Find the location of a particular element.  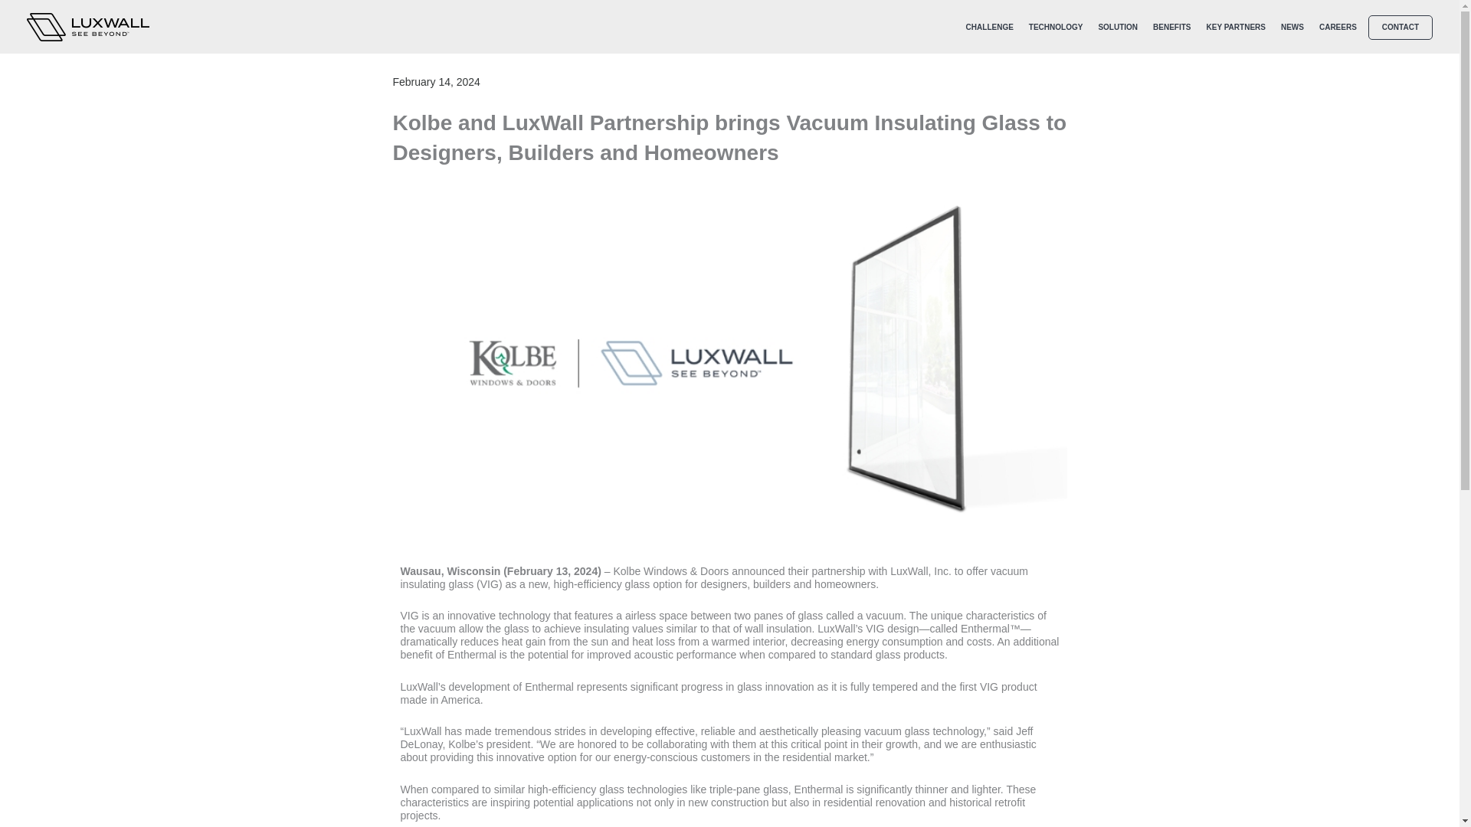

BENEFITS is located at coordinates (1172, 28).